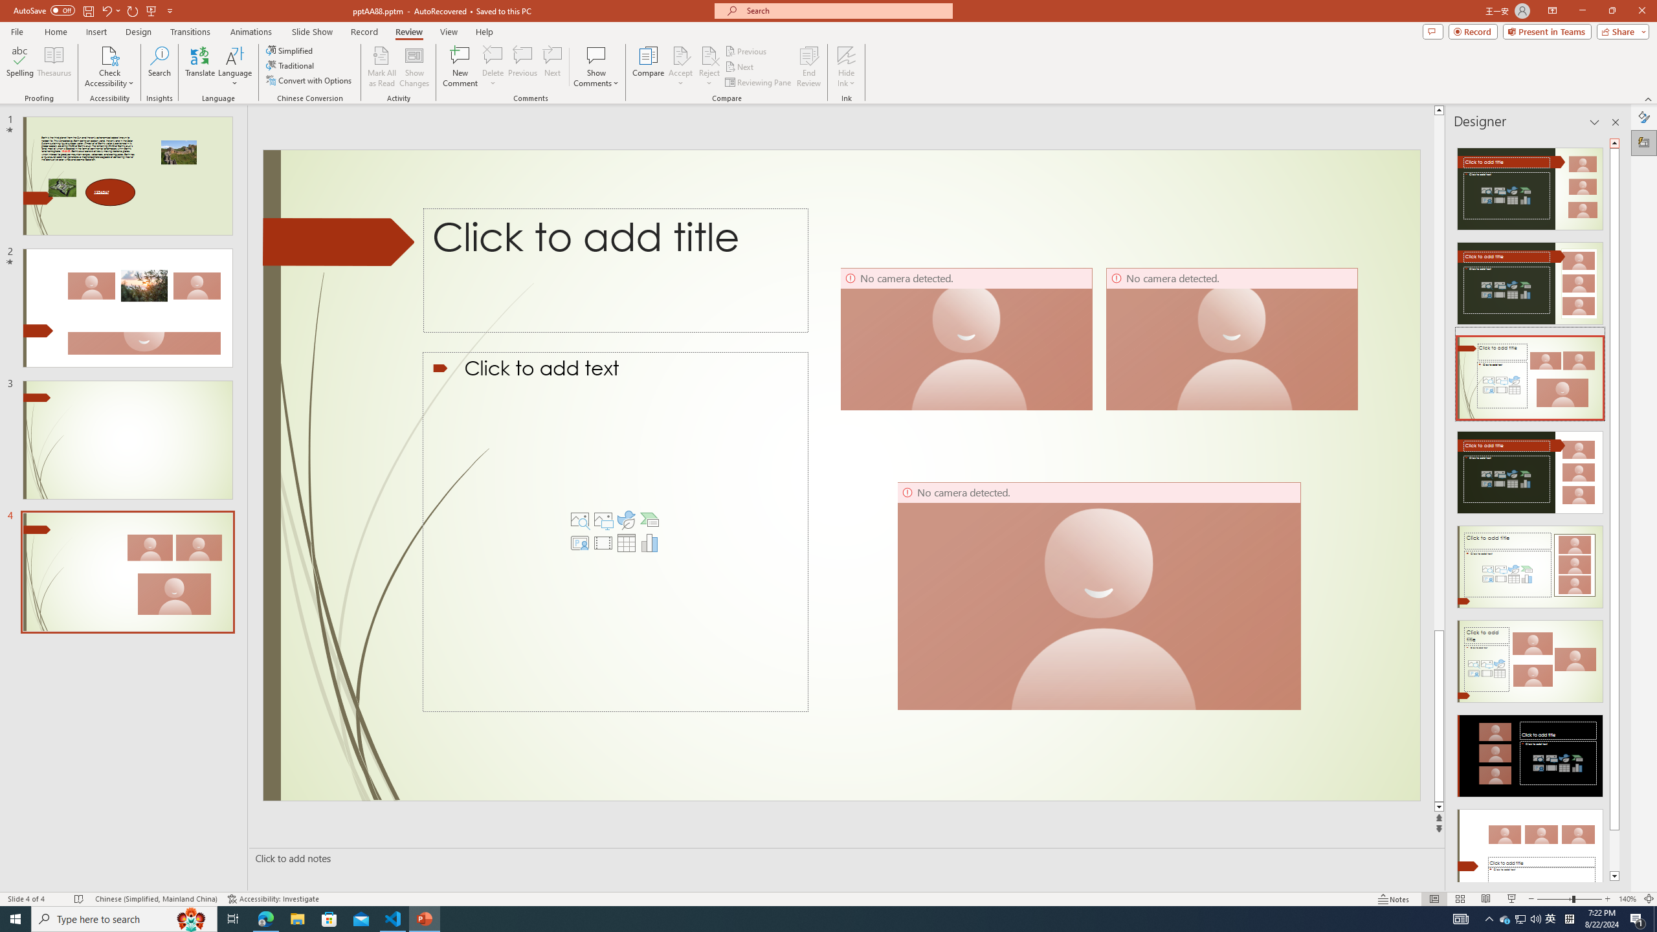  I want to click on Simplified, so click(290, 50).